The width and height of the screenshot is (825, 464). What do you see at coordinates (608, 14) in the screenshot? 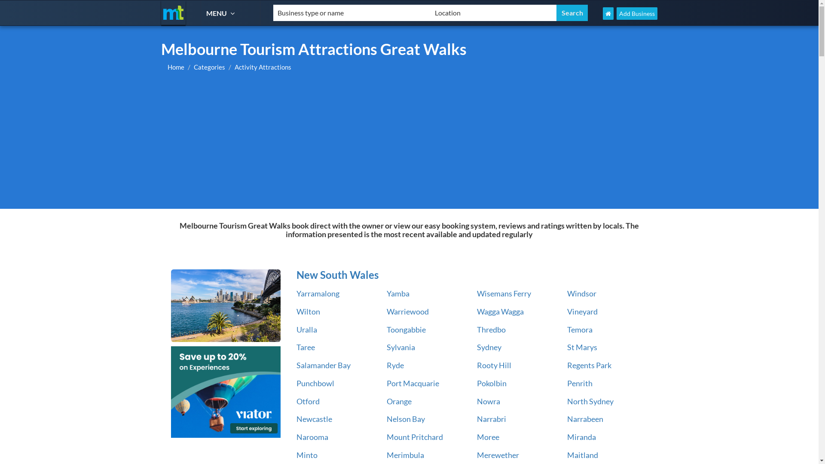
I see `Melbourne Tourism Home Page` at bounding box center [608, 14].